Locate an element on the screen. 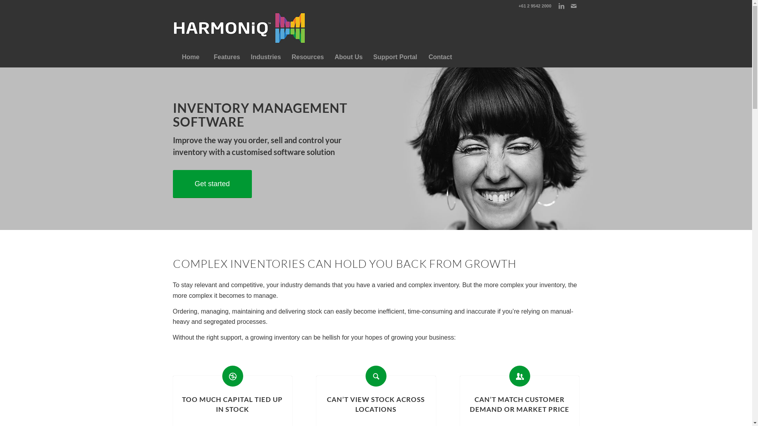  Home is located at coordinates (191, 57).